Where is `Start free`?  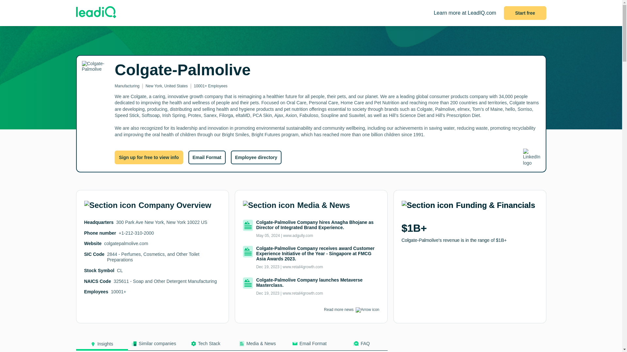
Start free is located at coordinates (525, 13).